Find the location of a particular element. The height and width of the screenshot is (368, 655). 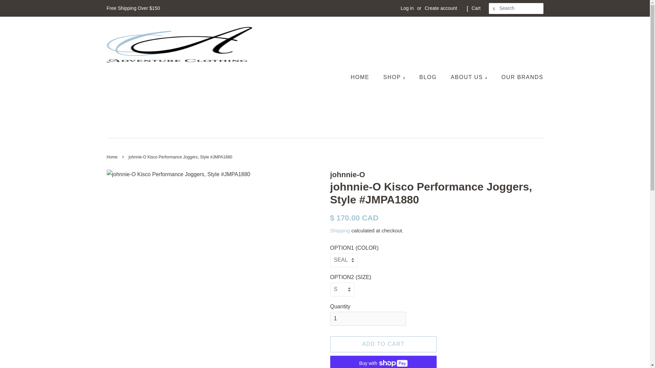

Log in is located at coordinates (407, 8).